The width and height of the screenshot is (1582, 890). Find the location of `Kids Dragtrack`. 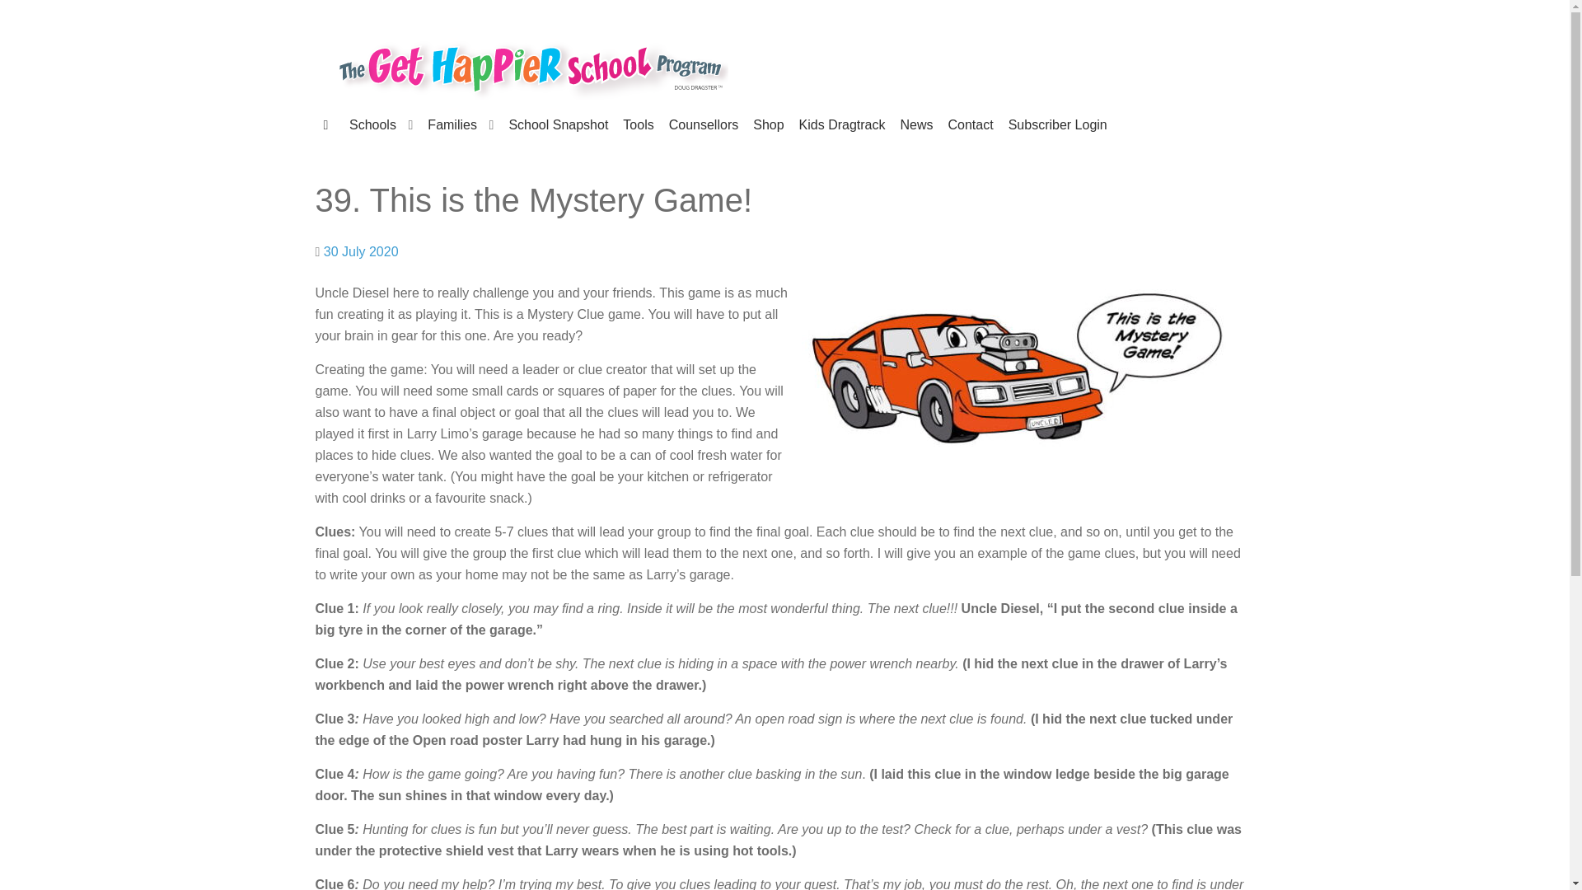

Kids Dragtrack is located at coordinates (842, 125).